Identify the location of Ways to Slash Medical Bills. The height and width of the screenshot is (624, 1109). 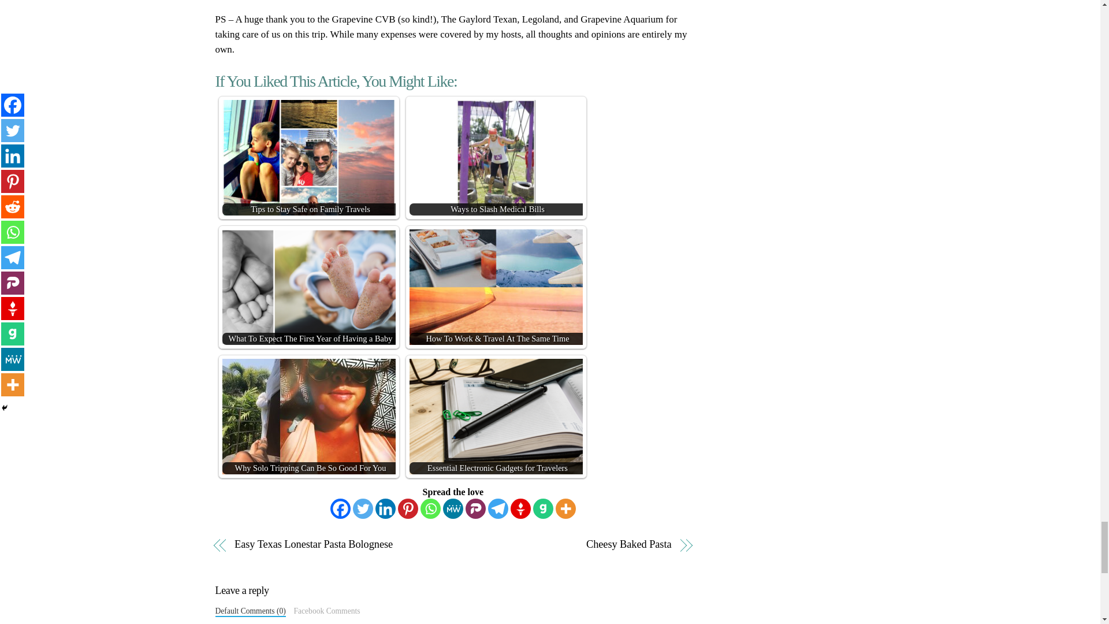
(496, 157).